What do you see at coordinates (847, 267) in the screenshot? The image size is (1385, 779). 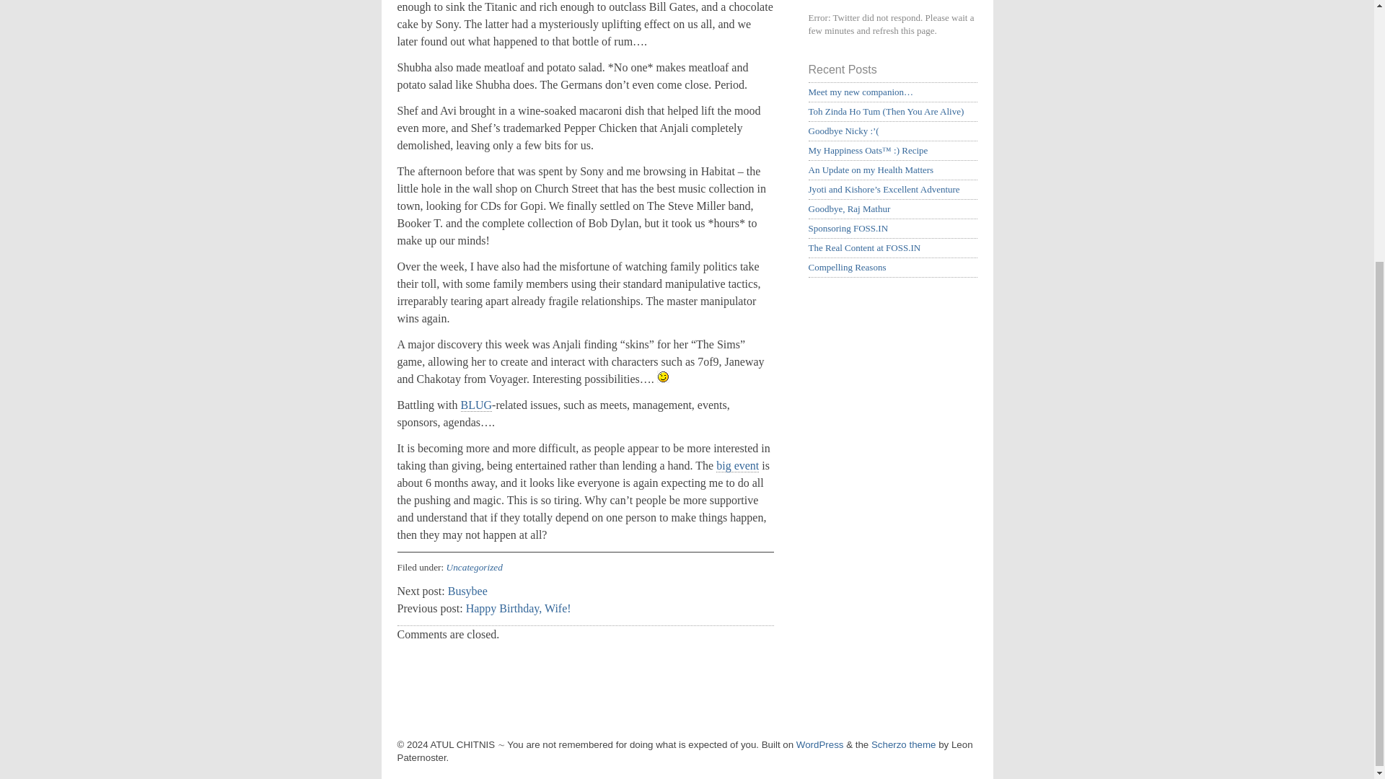 I see `Compelling Reasons` at bounding box center [847, 267].